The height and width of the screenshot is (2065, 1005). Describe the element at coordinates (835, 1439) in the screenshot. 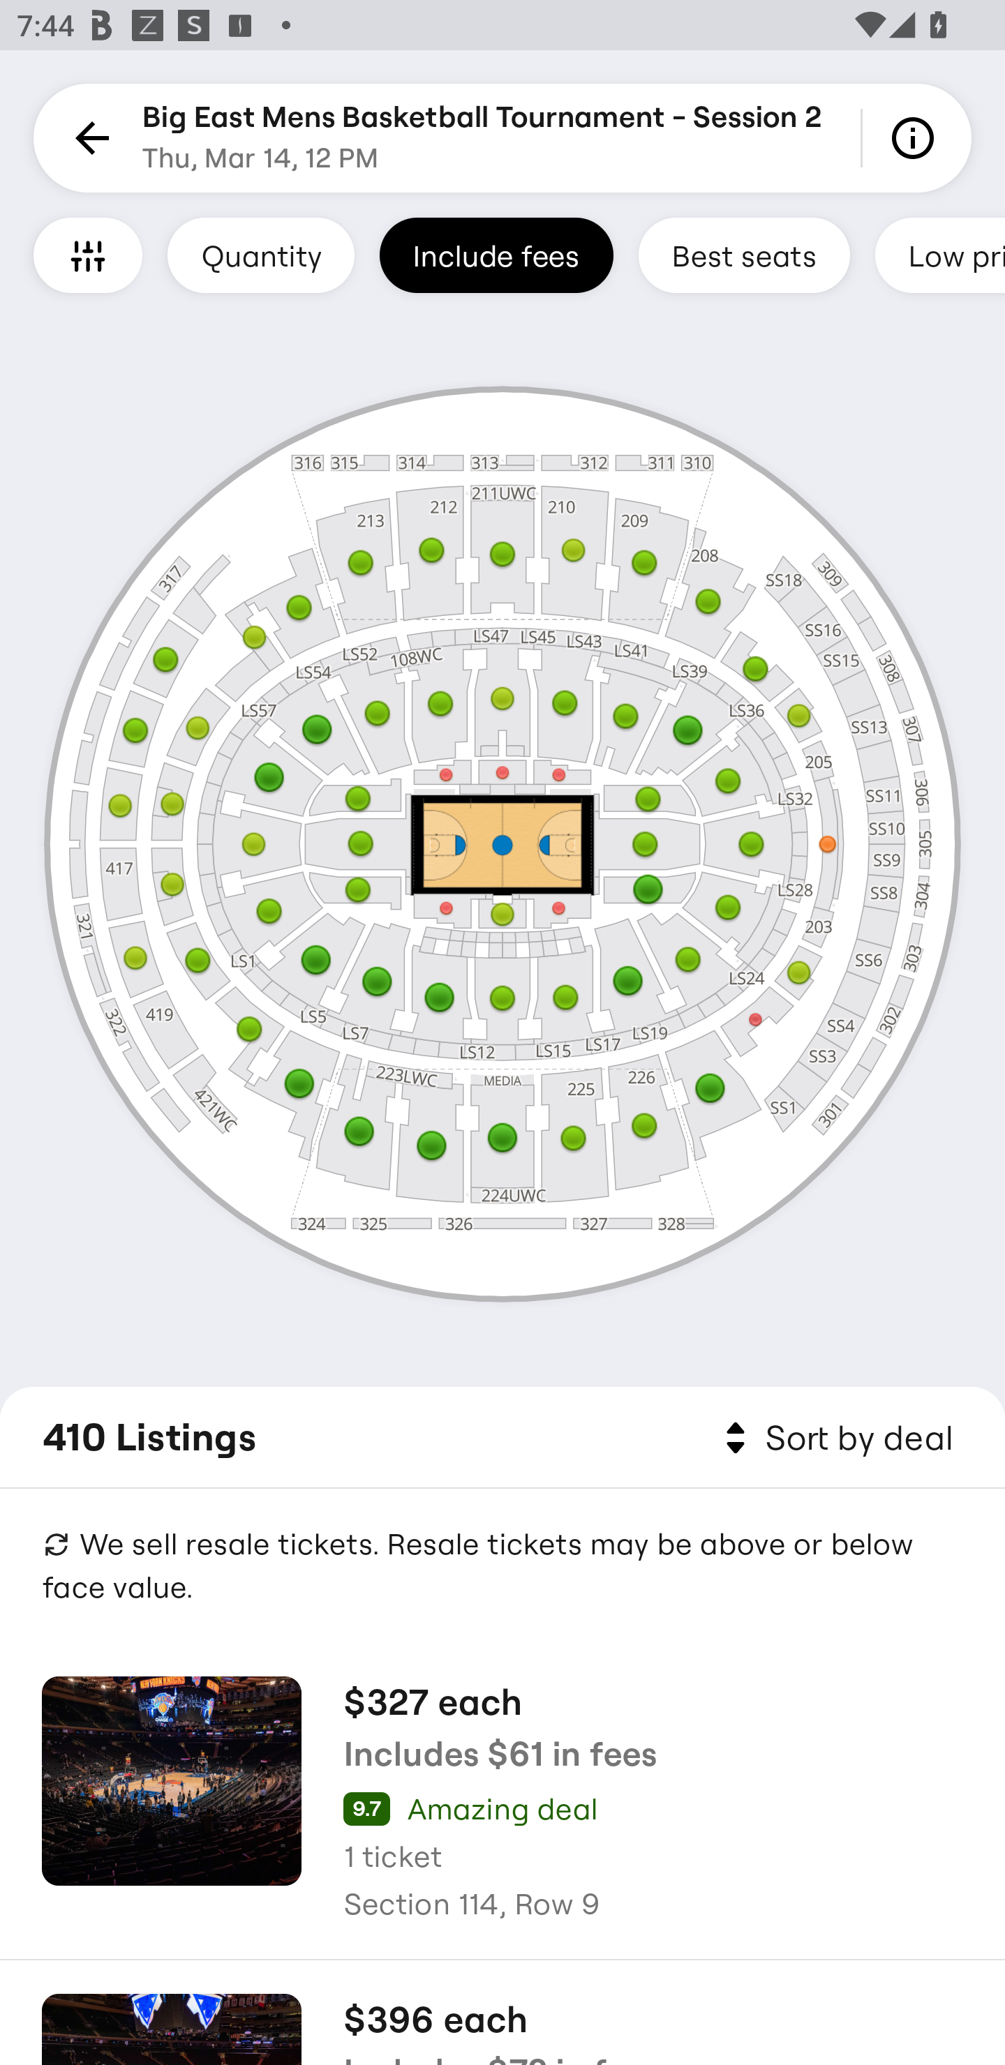

I see `Sort by deal` at that location.